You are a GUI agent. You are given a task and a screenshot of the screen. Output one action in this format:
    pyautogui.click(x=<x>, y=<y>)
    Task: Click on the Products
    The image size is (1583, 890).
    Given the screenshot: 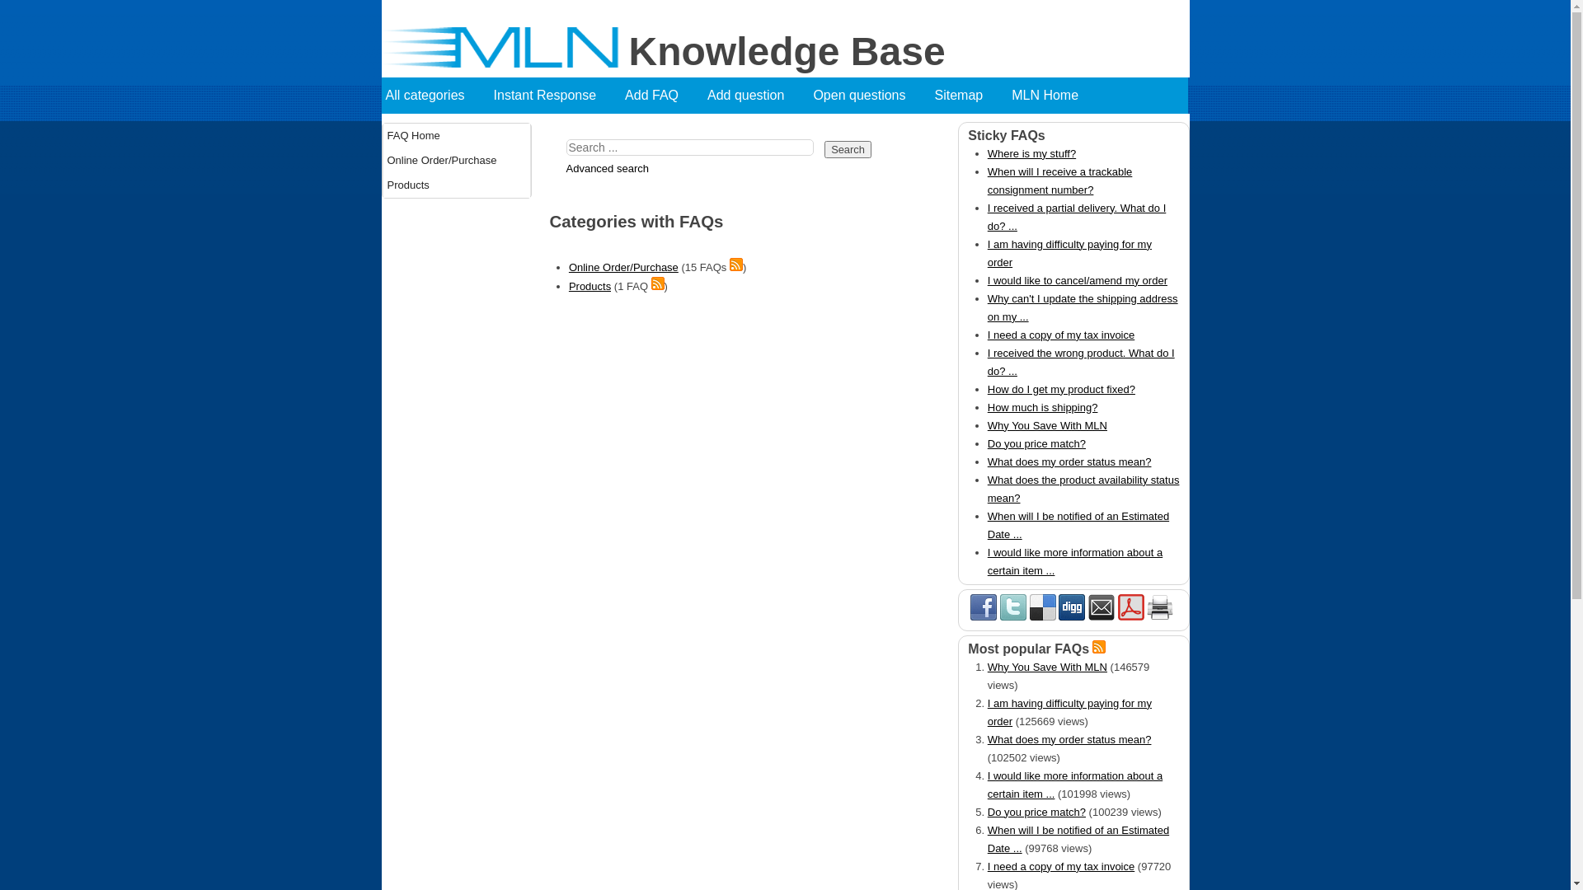 What is the action you would take?
    pyautogui.click(x=456, y=185)
    